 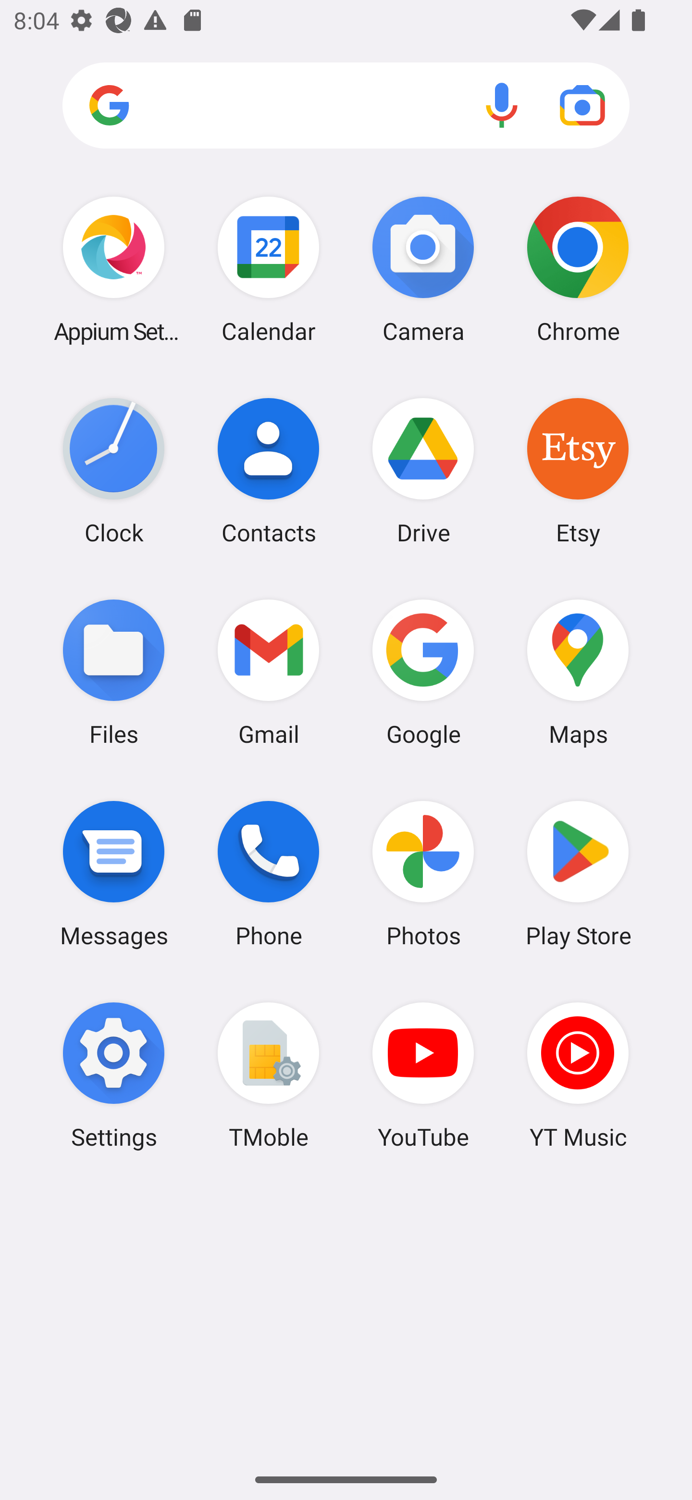 I want to click on Camera, so click(x=423, y=269).